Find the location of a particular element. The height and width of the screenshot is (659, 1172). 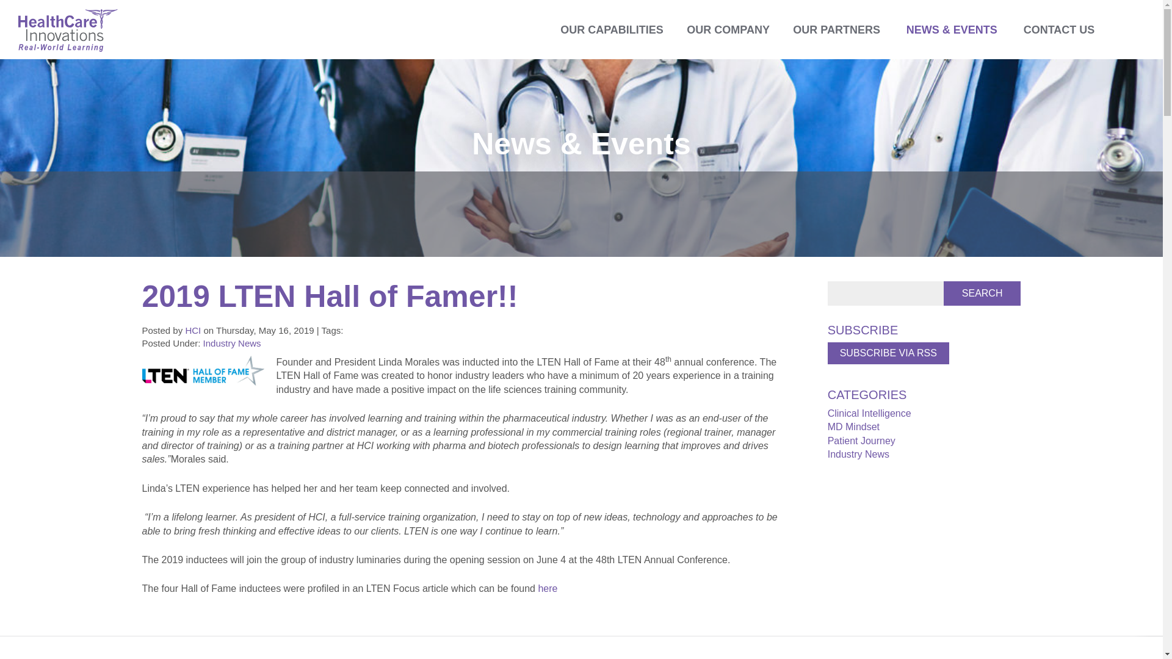

here is located at coordinates (548, 588).